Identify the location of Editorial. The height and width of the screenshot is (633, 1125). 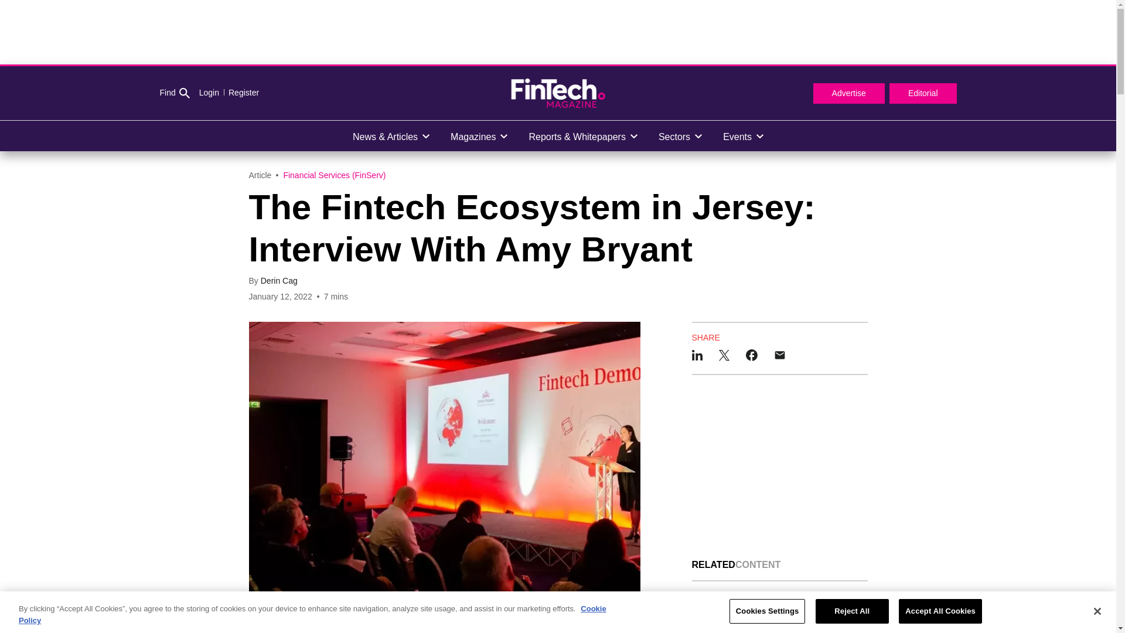
(923, 94).